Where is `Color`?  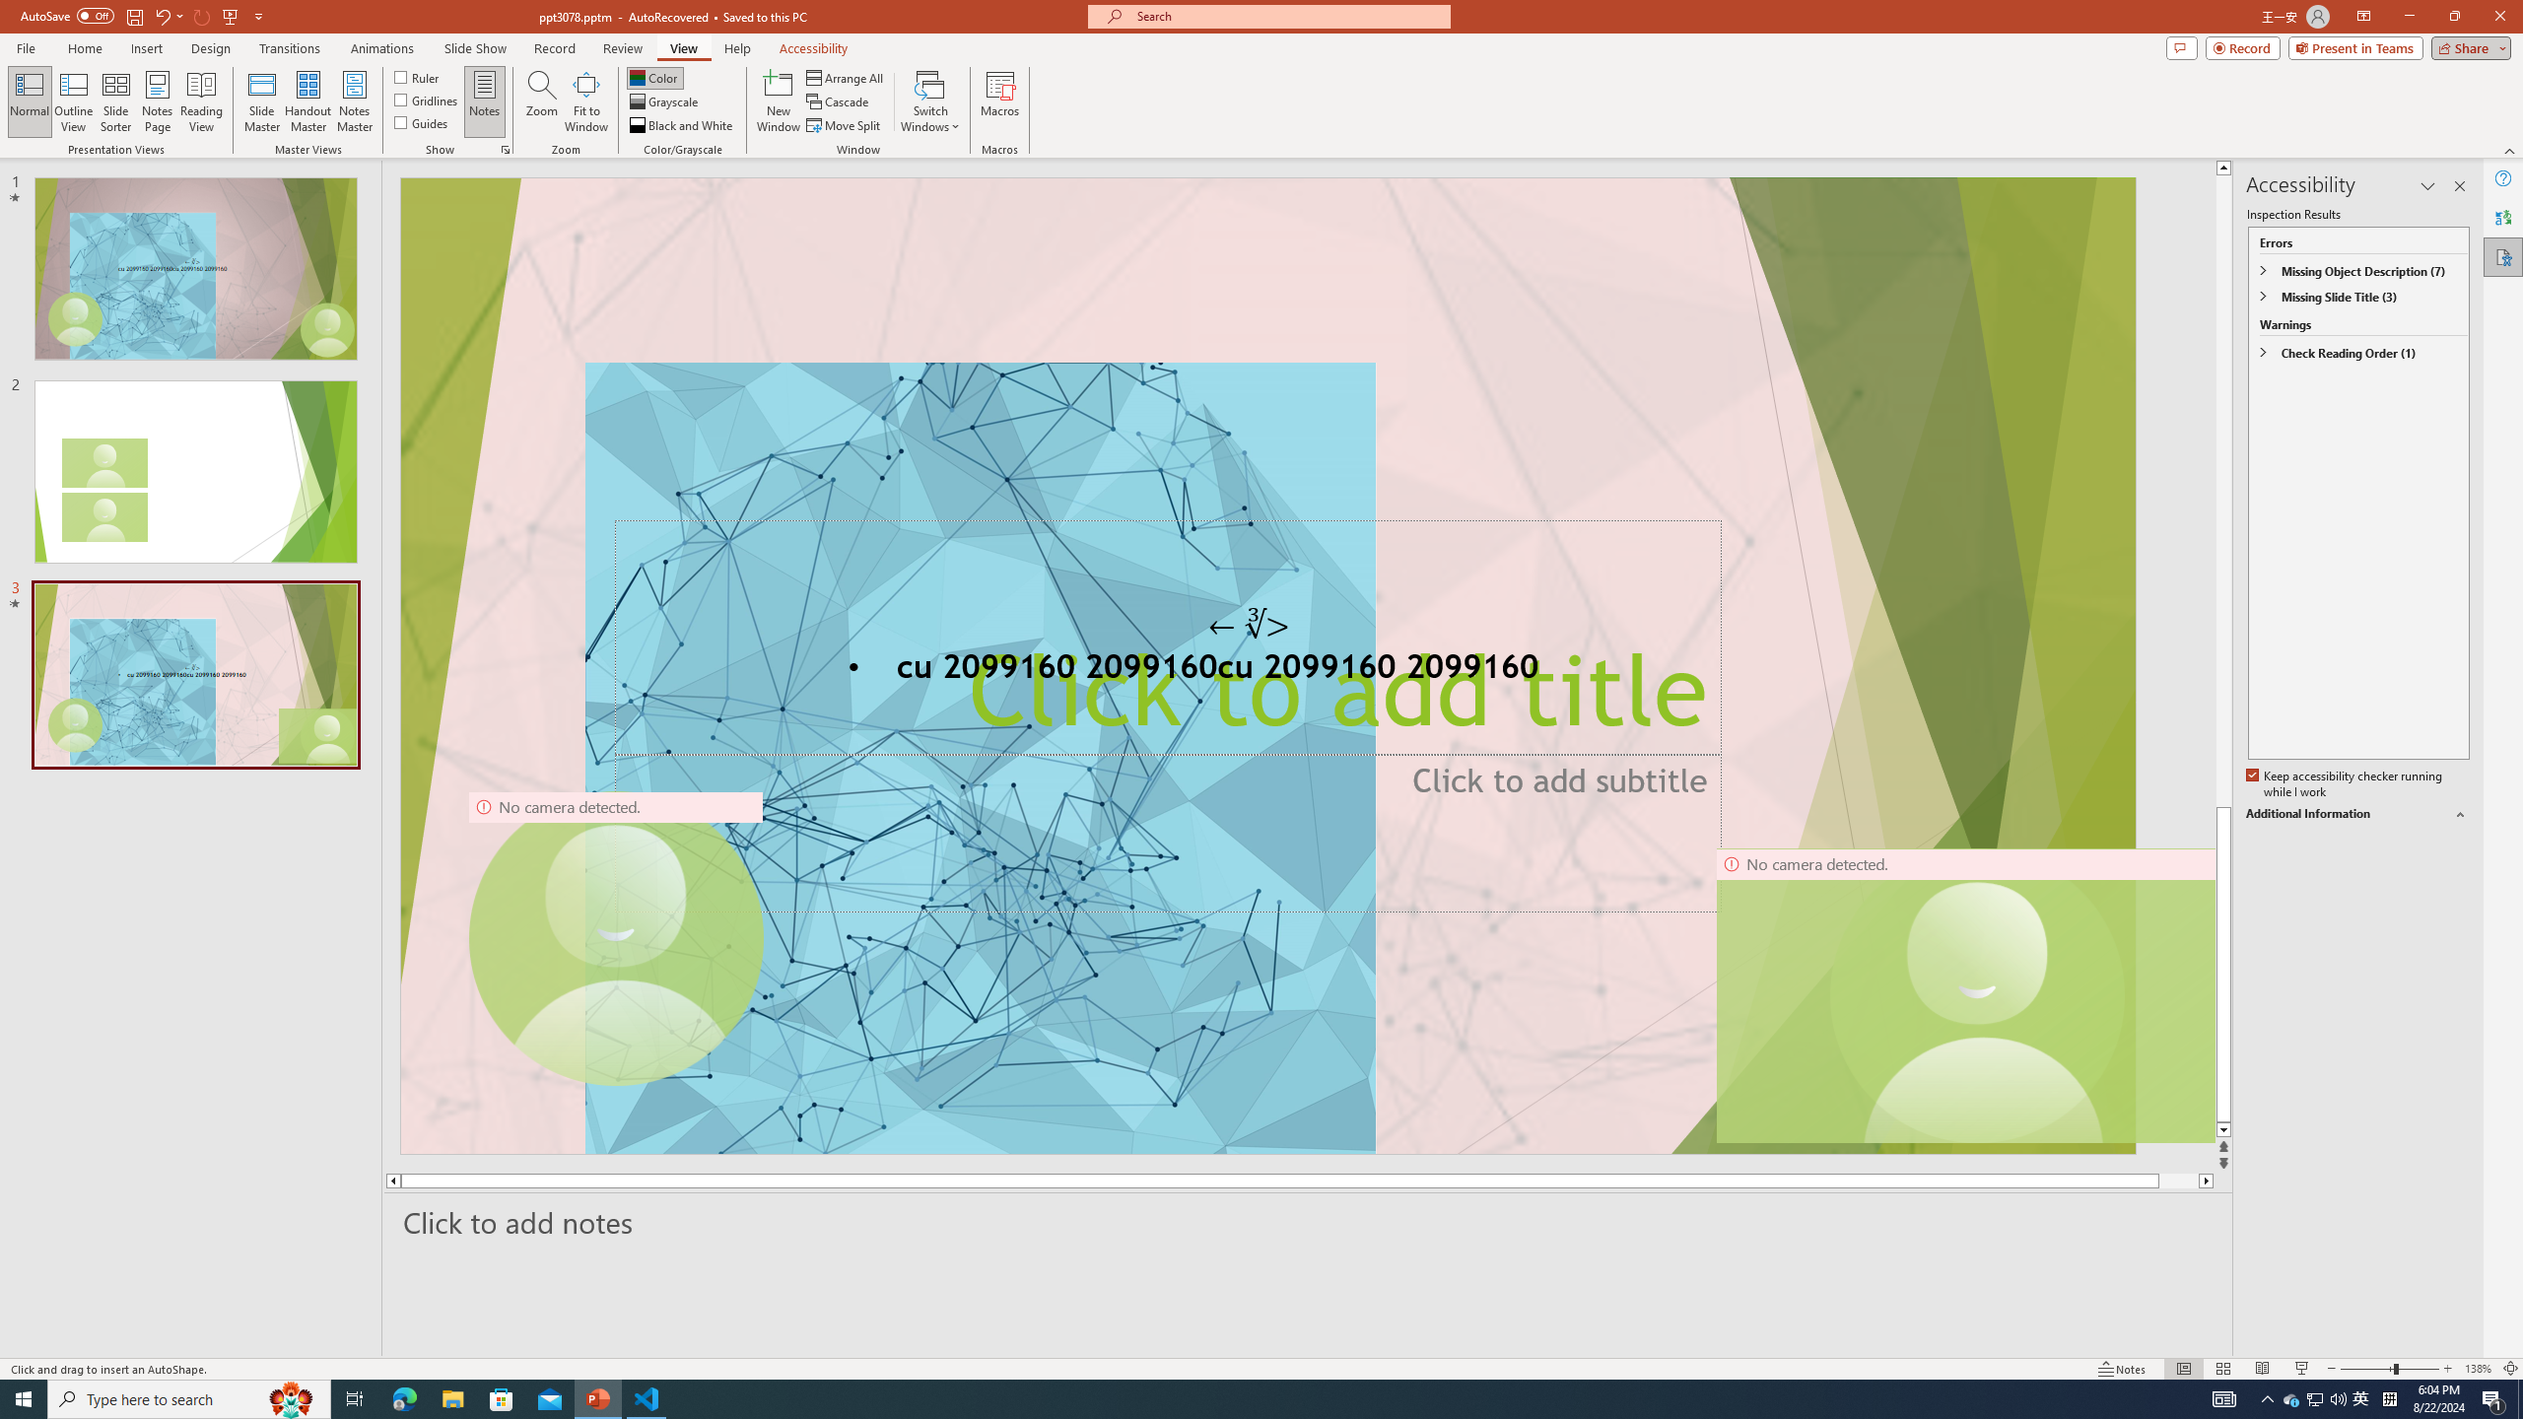 Color is located at coordinates (654, 77).